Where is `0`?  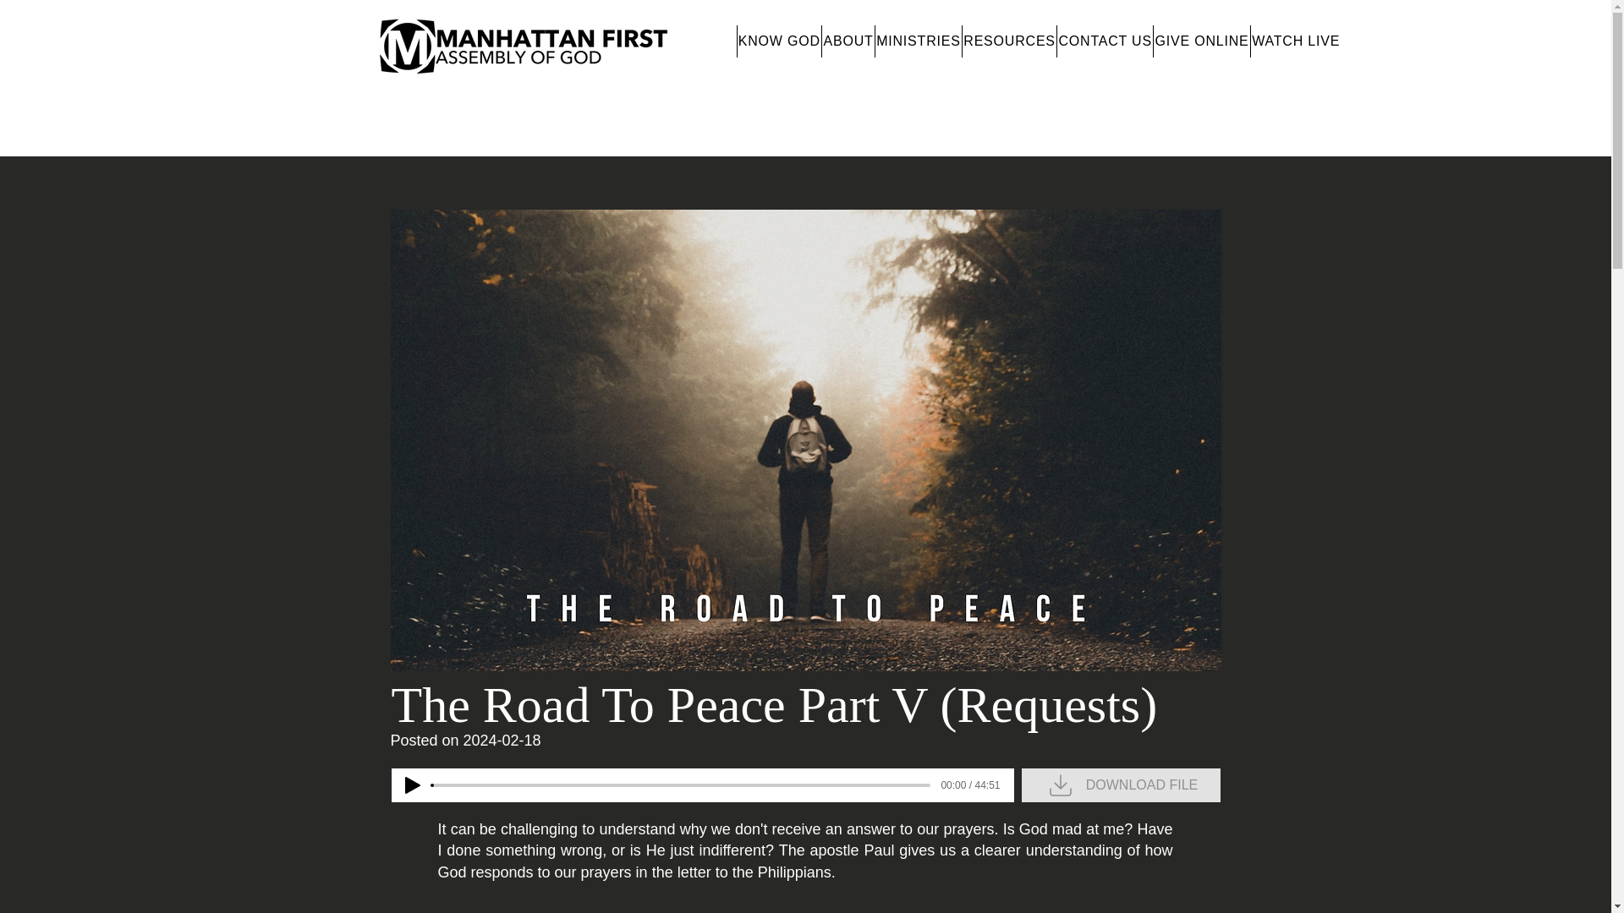
0 is located at coordinates (681, 785).